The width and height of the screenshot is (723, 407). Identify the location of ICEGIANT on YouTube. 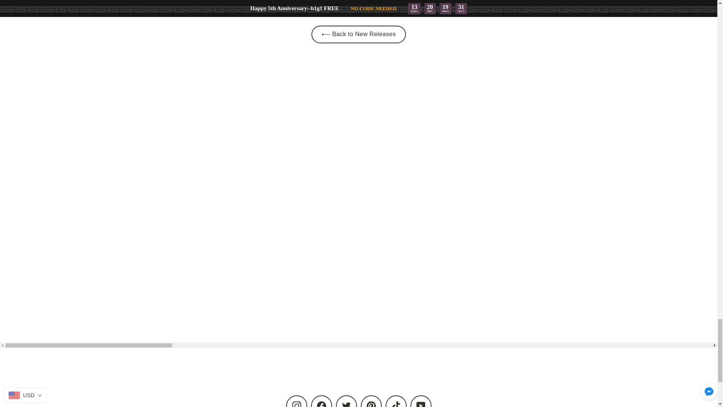
(421, 401).